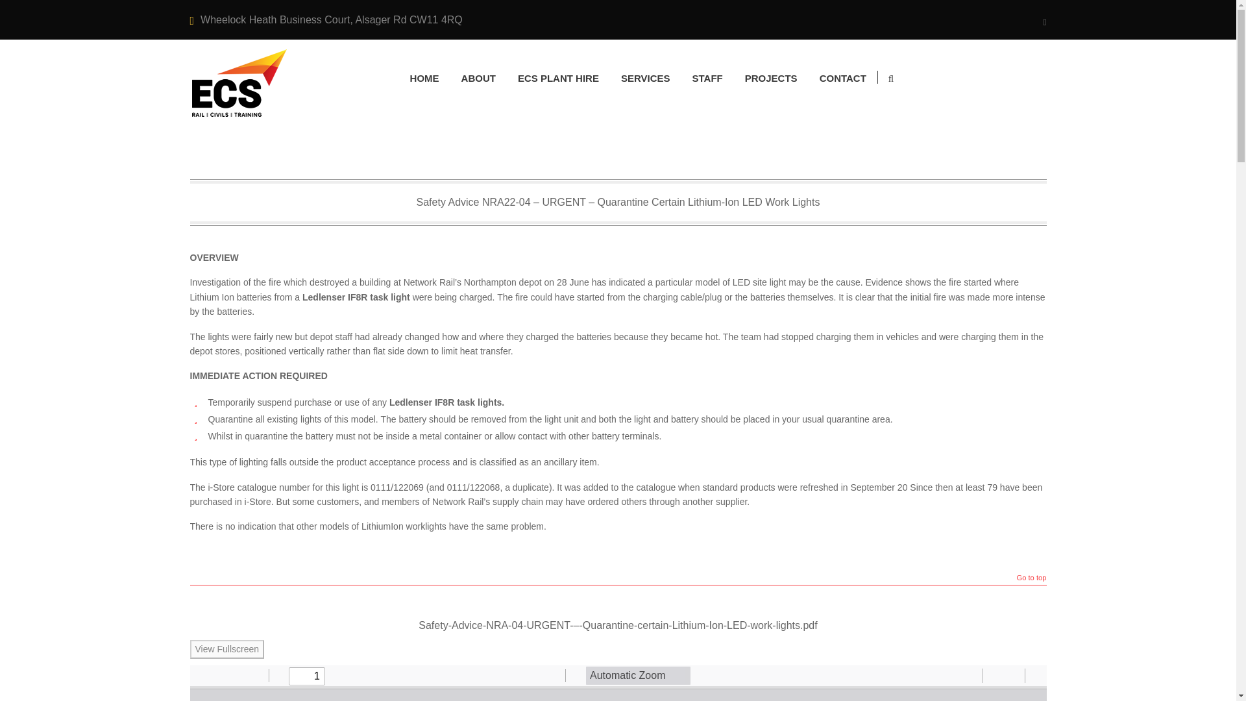 The width and height of the screenshot is (1246, 701). Describe the element at coordinates (1031, 579) in the screenshot. I see `Go to top` at that location.